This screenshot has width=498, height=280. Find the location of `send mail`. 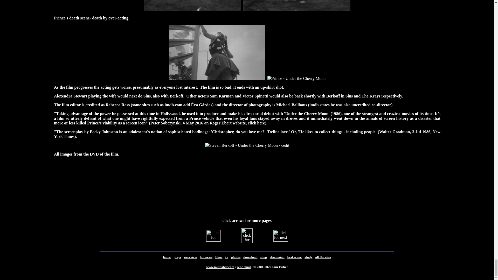

send mail is located at coordinates (244, 267).